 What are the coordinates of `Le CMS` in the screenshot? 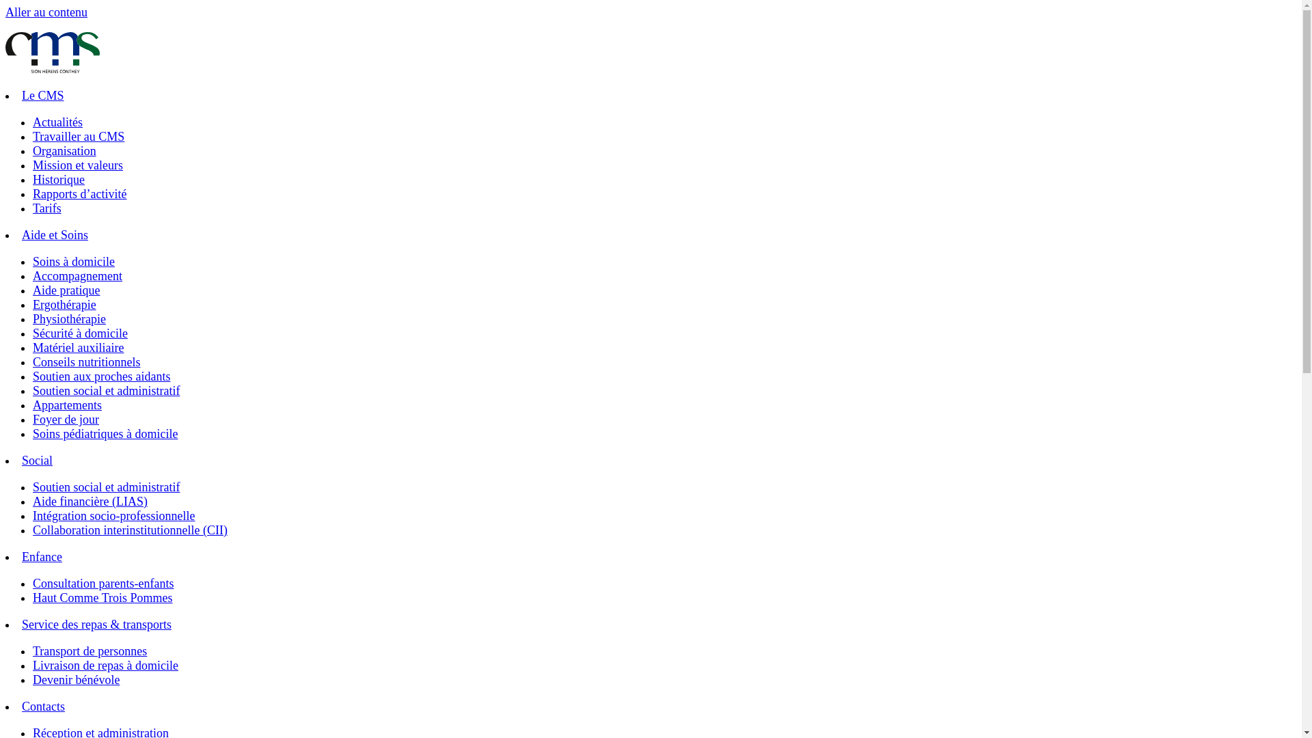 It's located at (43, 96).